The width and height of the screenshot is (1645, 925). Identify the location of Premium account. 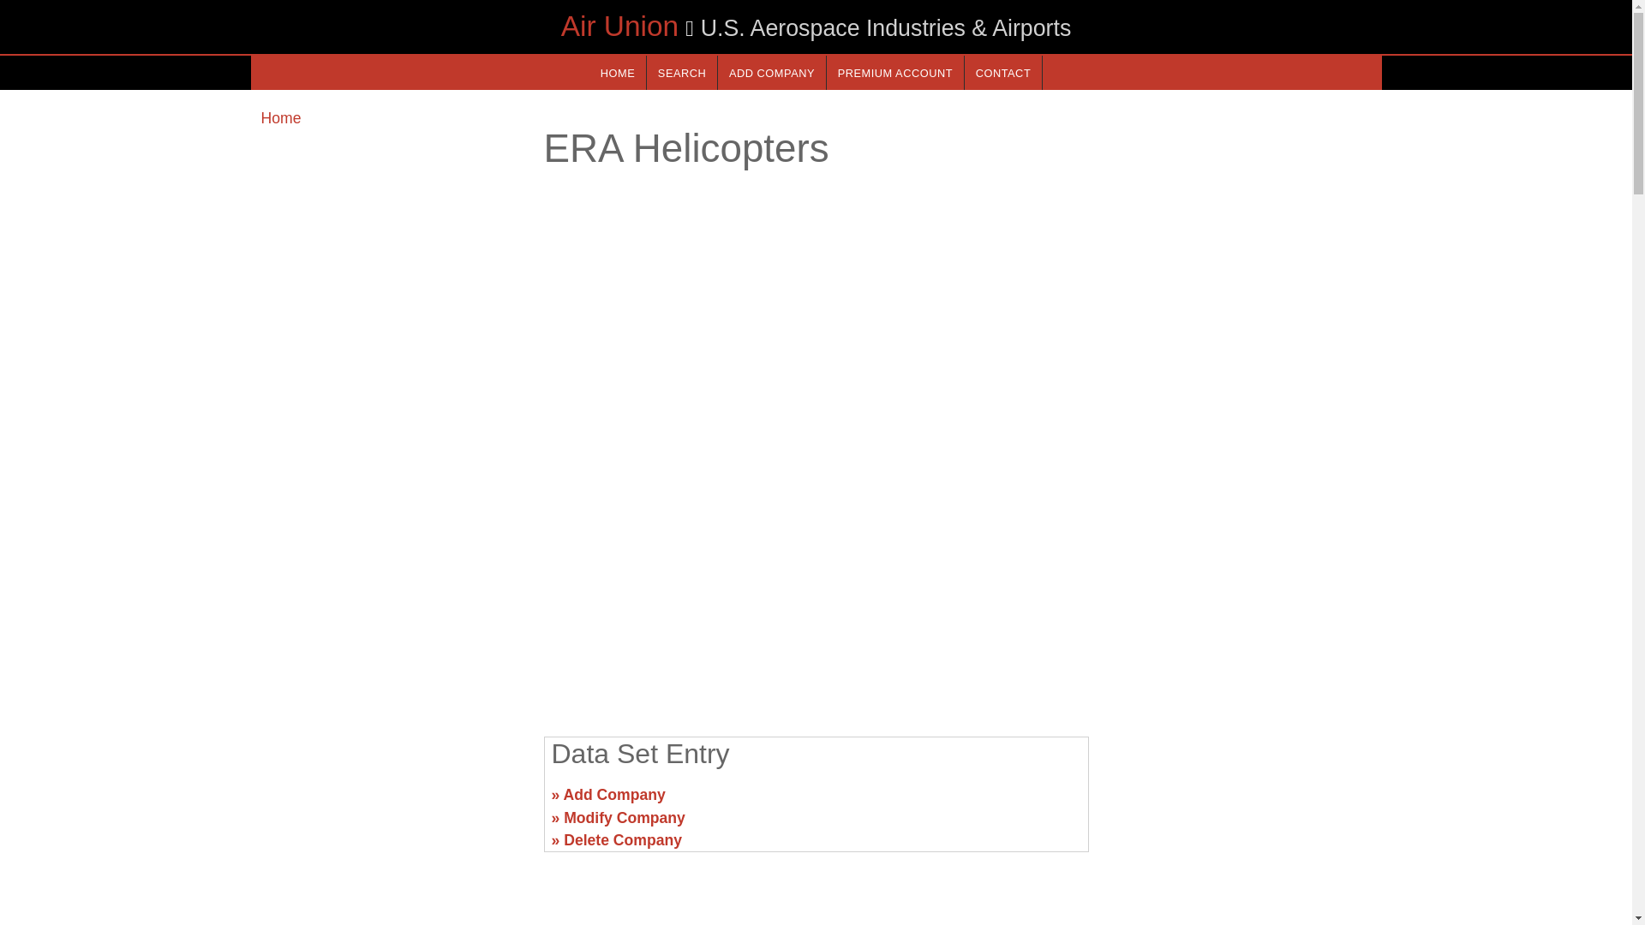
(895, 72).